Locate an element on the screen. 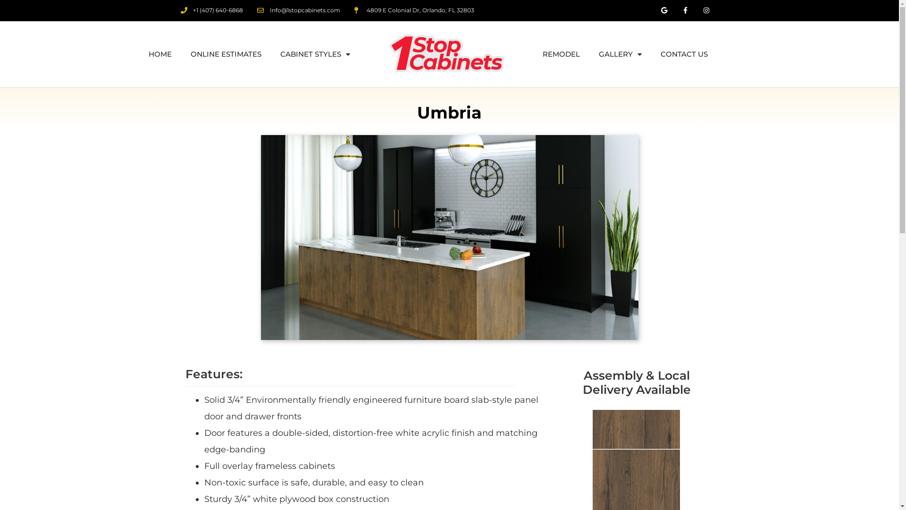  ONLINE ESTIMATES is located at coordinates (226, 54).